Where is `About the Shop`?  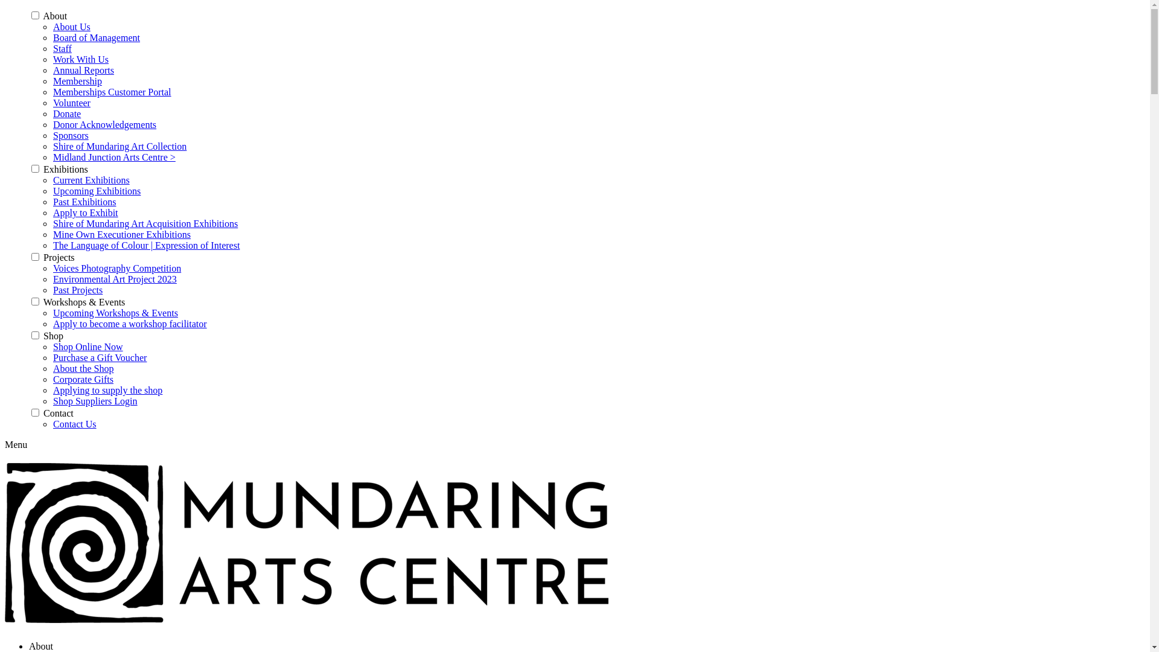 About the Shop is located at coordinates (83, 368).